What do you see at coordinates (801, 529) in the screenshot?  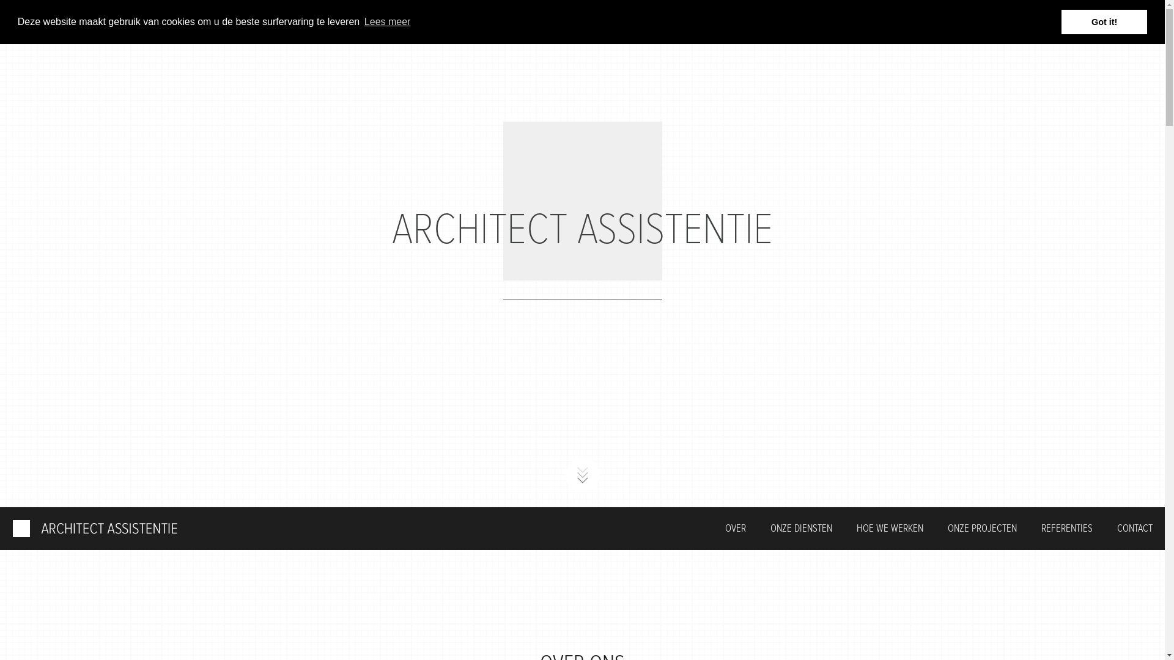 I see `ONZE DIENSTEN` at bounding box center [801, 529].